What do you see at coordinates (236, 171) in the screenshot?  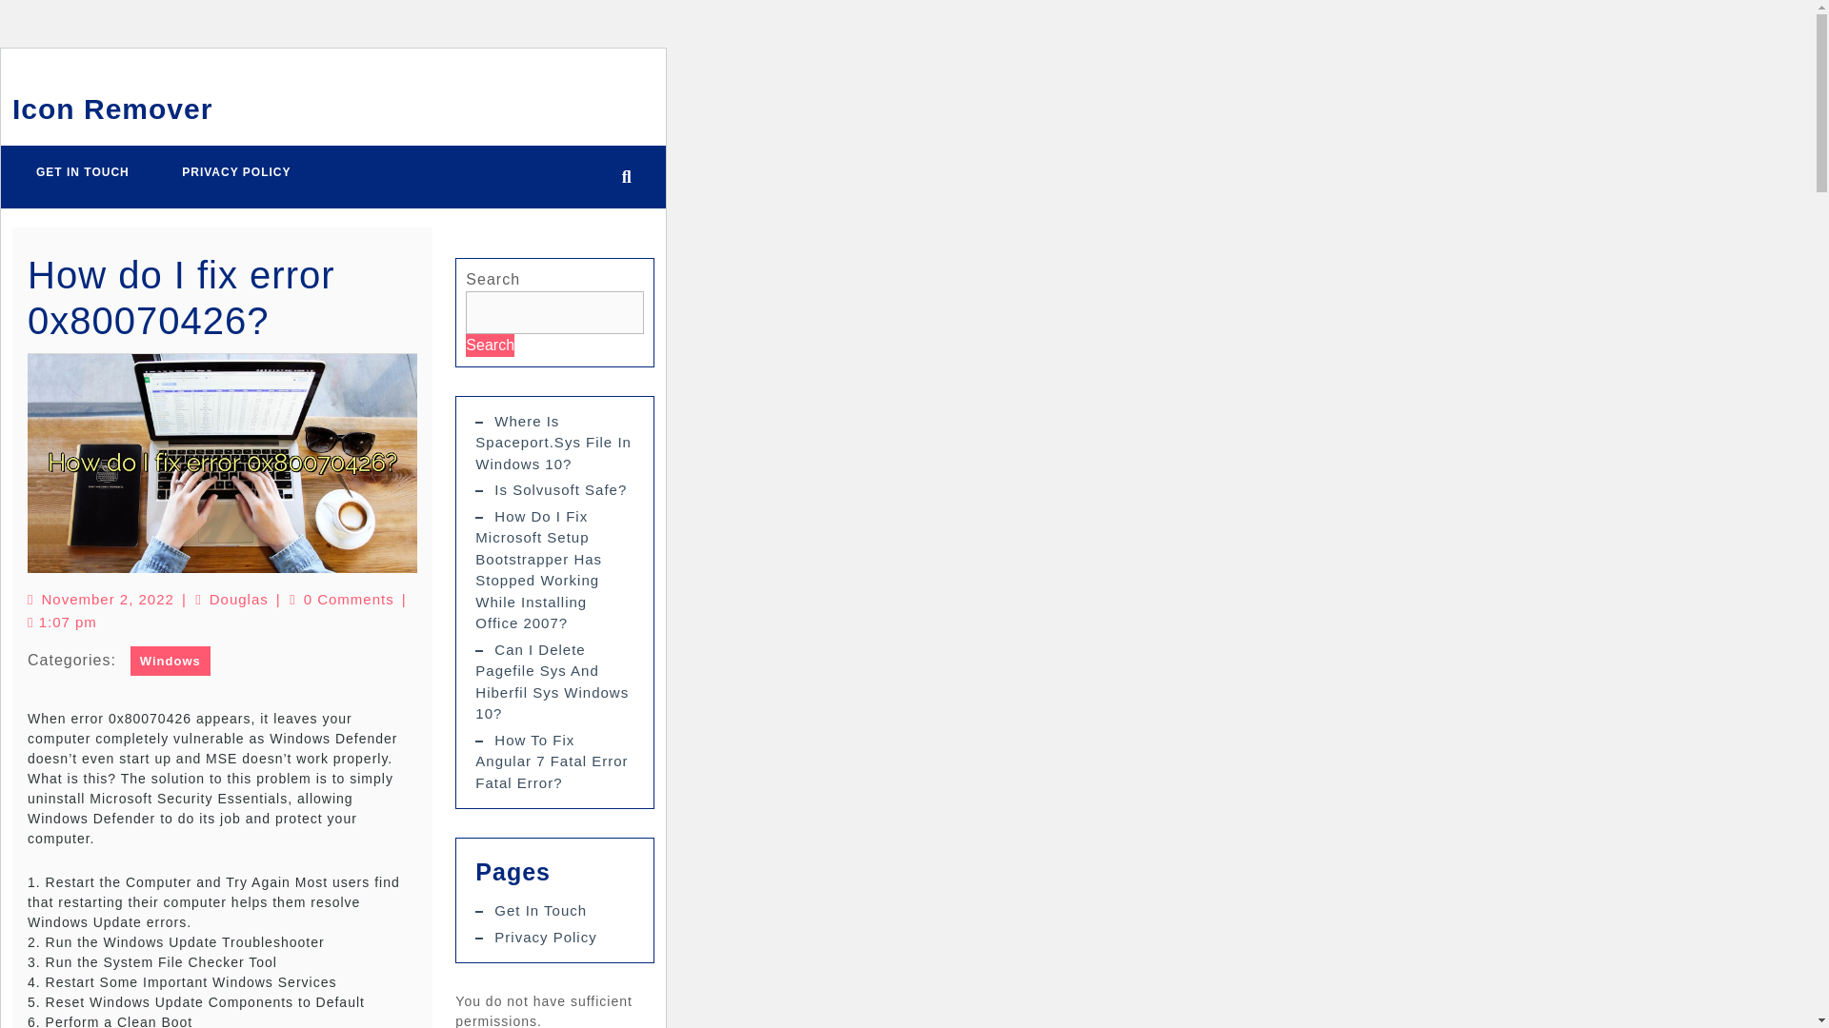 I see `PRIVACY POLICY` at bounding box center [236, 171].